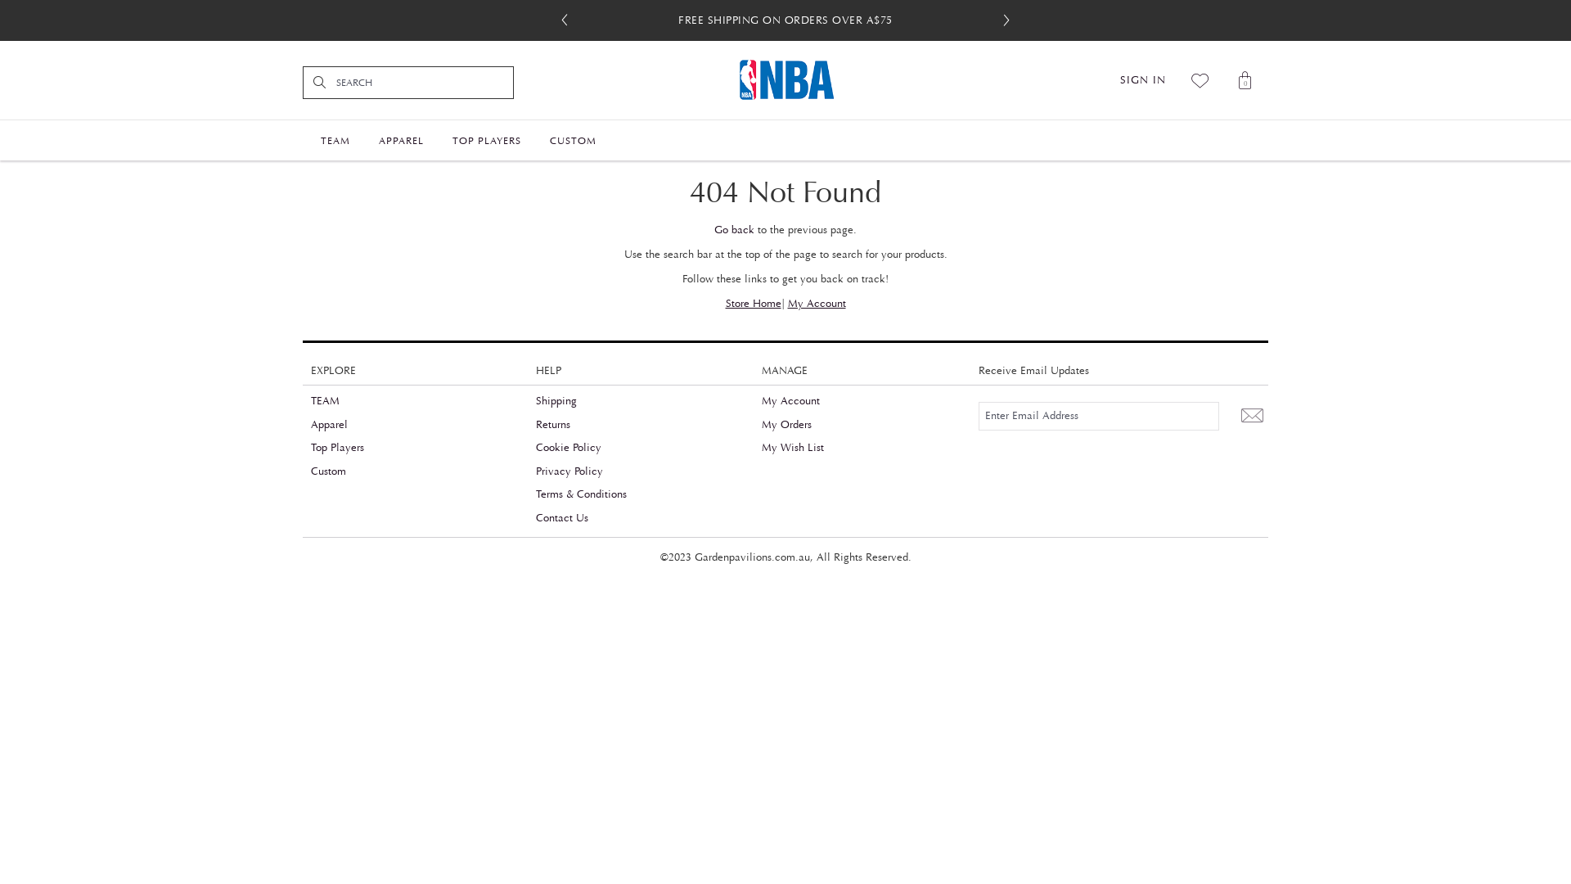  Describe the element at coordinates (735, 230) in the screenshot. I see `Go back` at that location.